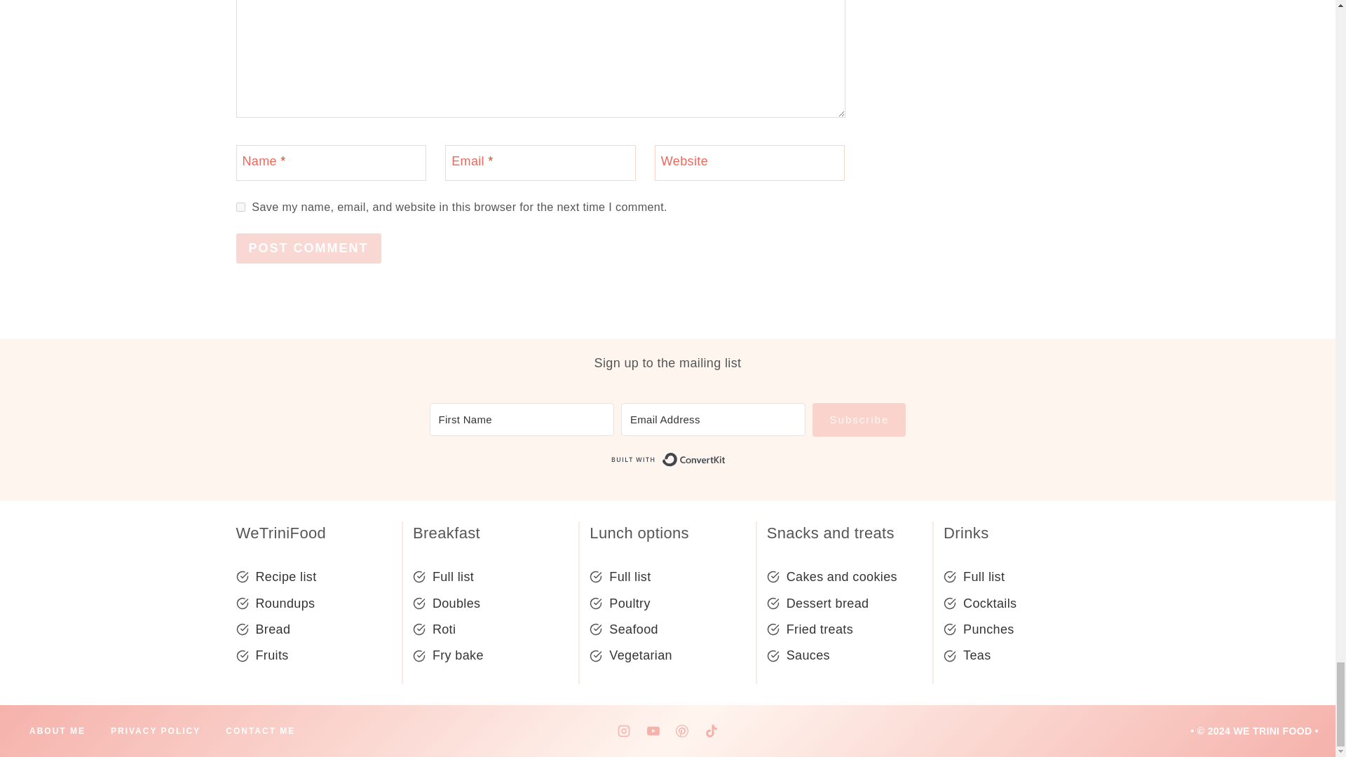  I want to click on Post Comment, so click(308, 248).